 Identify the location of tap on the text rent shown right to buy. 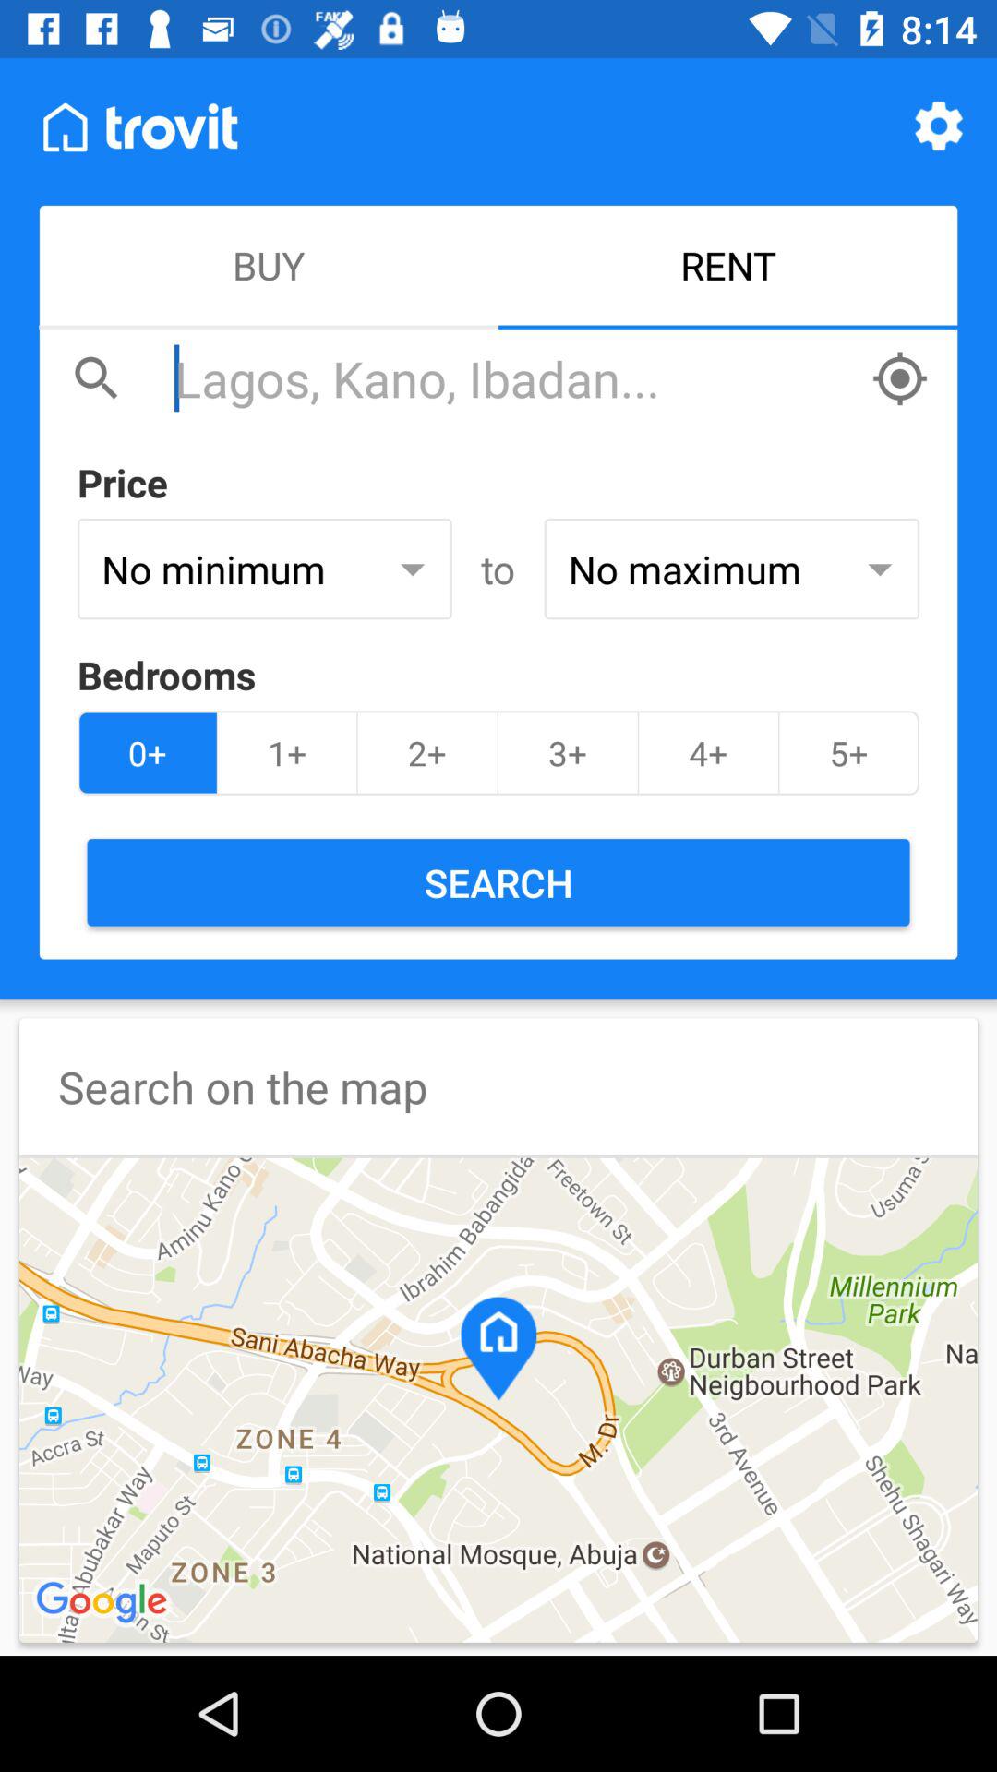
(727, 268).